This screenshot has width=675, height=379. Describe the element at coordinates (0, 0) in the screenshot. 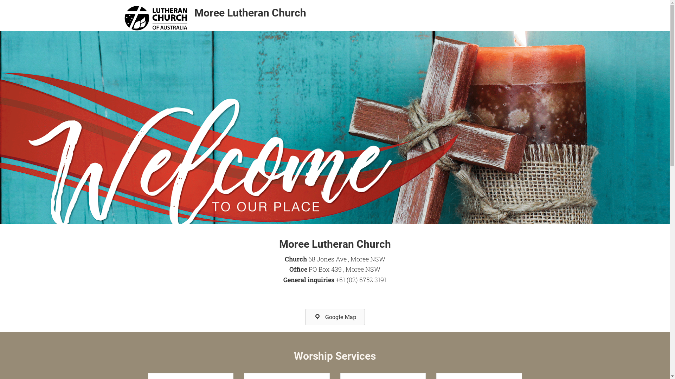

I see `Skip to main content` at that location.